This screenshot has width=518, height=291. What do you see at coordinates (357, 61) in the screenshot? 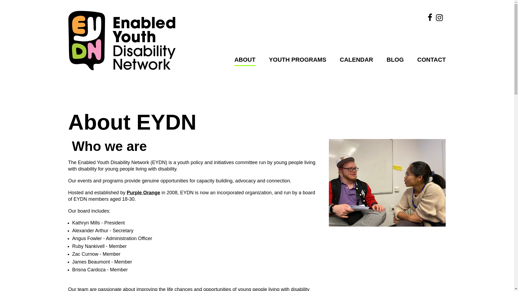
I see `CALENDAR` at bounding box center [357, 61].